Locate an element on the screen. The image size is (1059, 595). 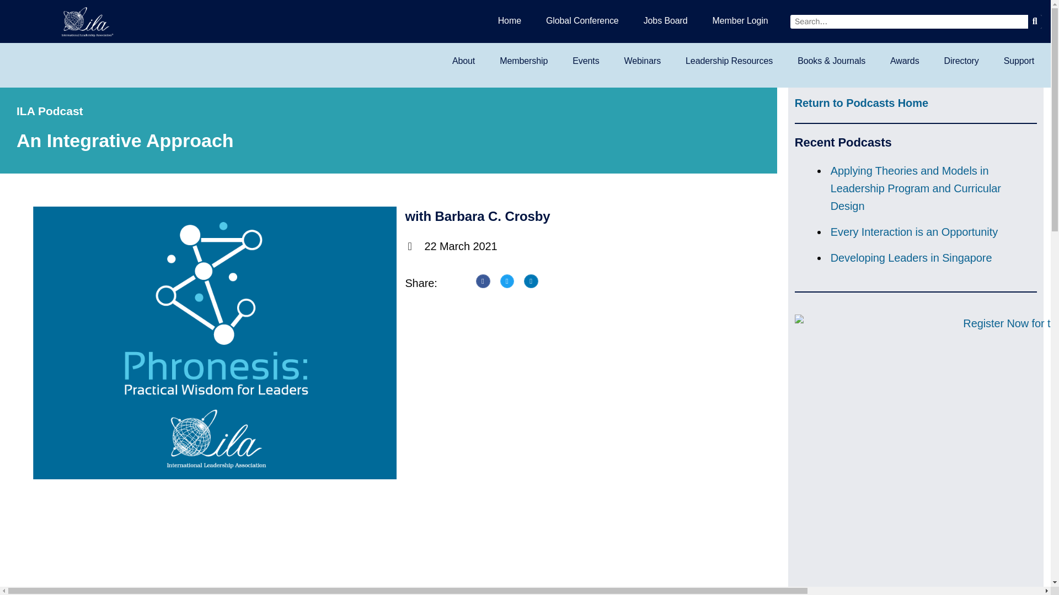
Webinars is located at coordinates (643, 61).